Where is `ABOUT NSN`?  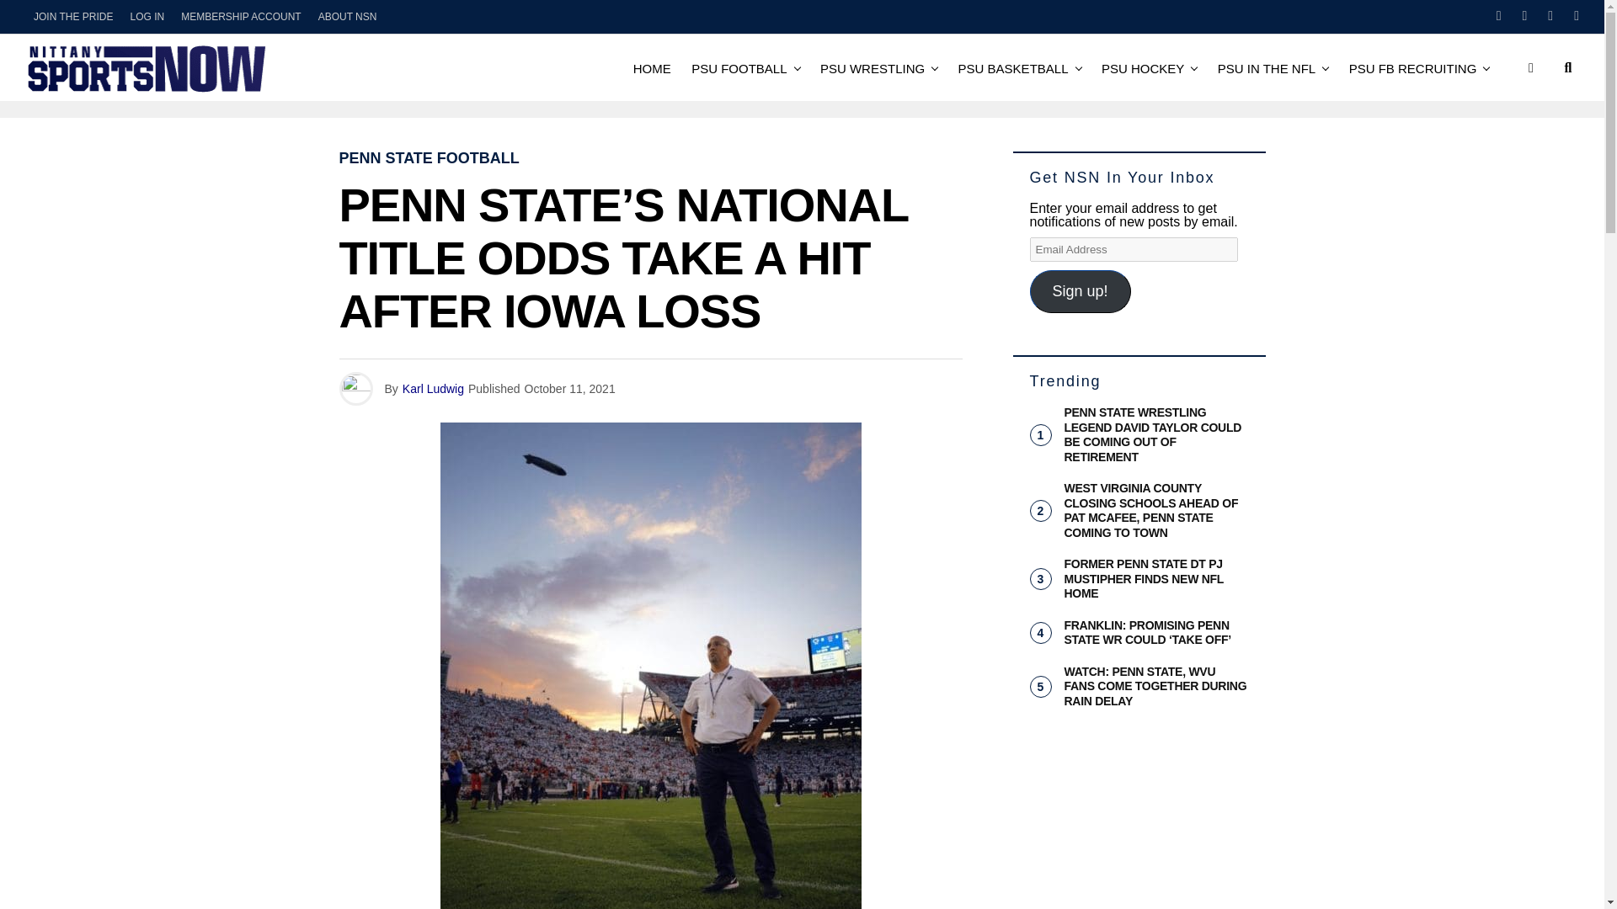 ABOUT NSN is located at coordinates (348, 17).